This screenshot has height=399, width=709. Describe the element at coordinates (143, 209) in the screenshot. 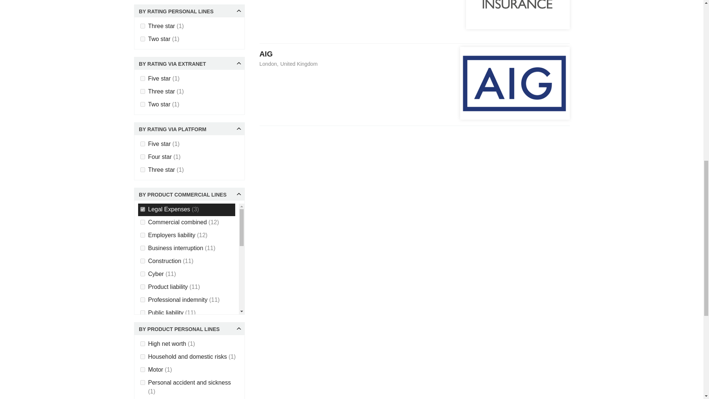

I see `14171` at that location.